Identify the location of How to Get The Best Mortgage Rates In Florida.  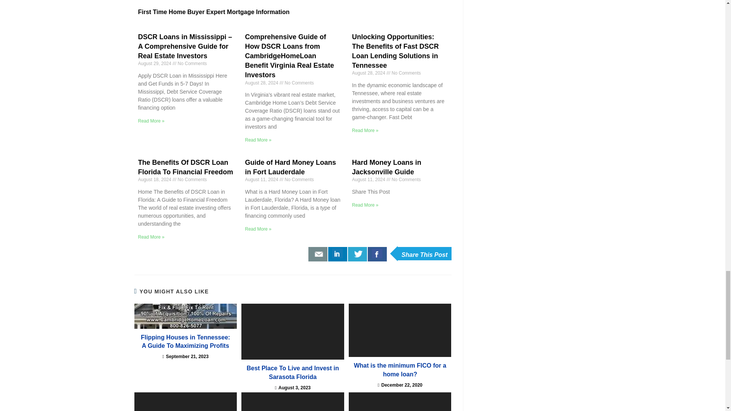
(400, 402).